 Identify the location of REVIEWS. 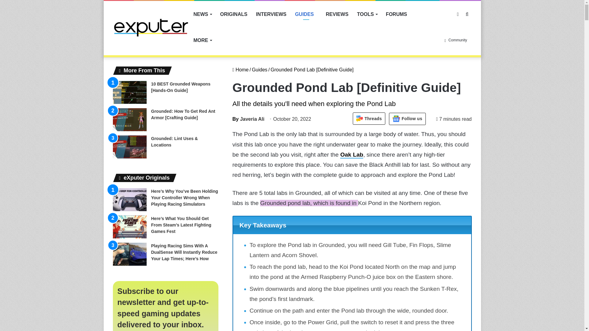
(337, 14).